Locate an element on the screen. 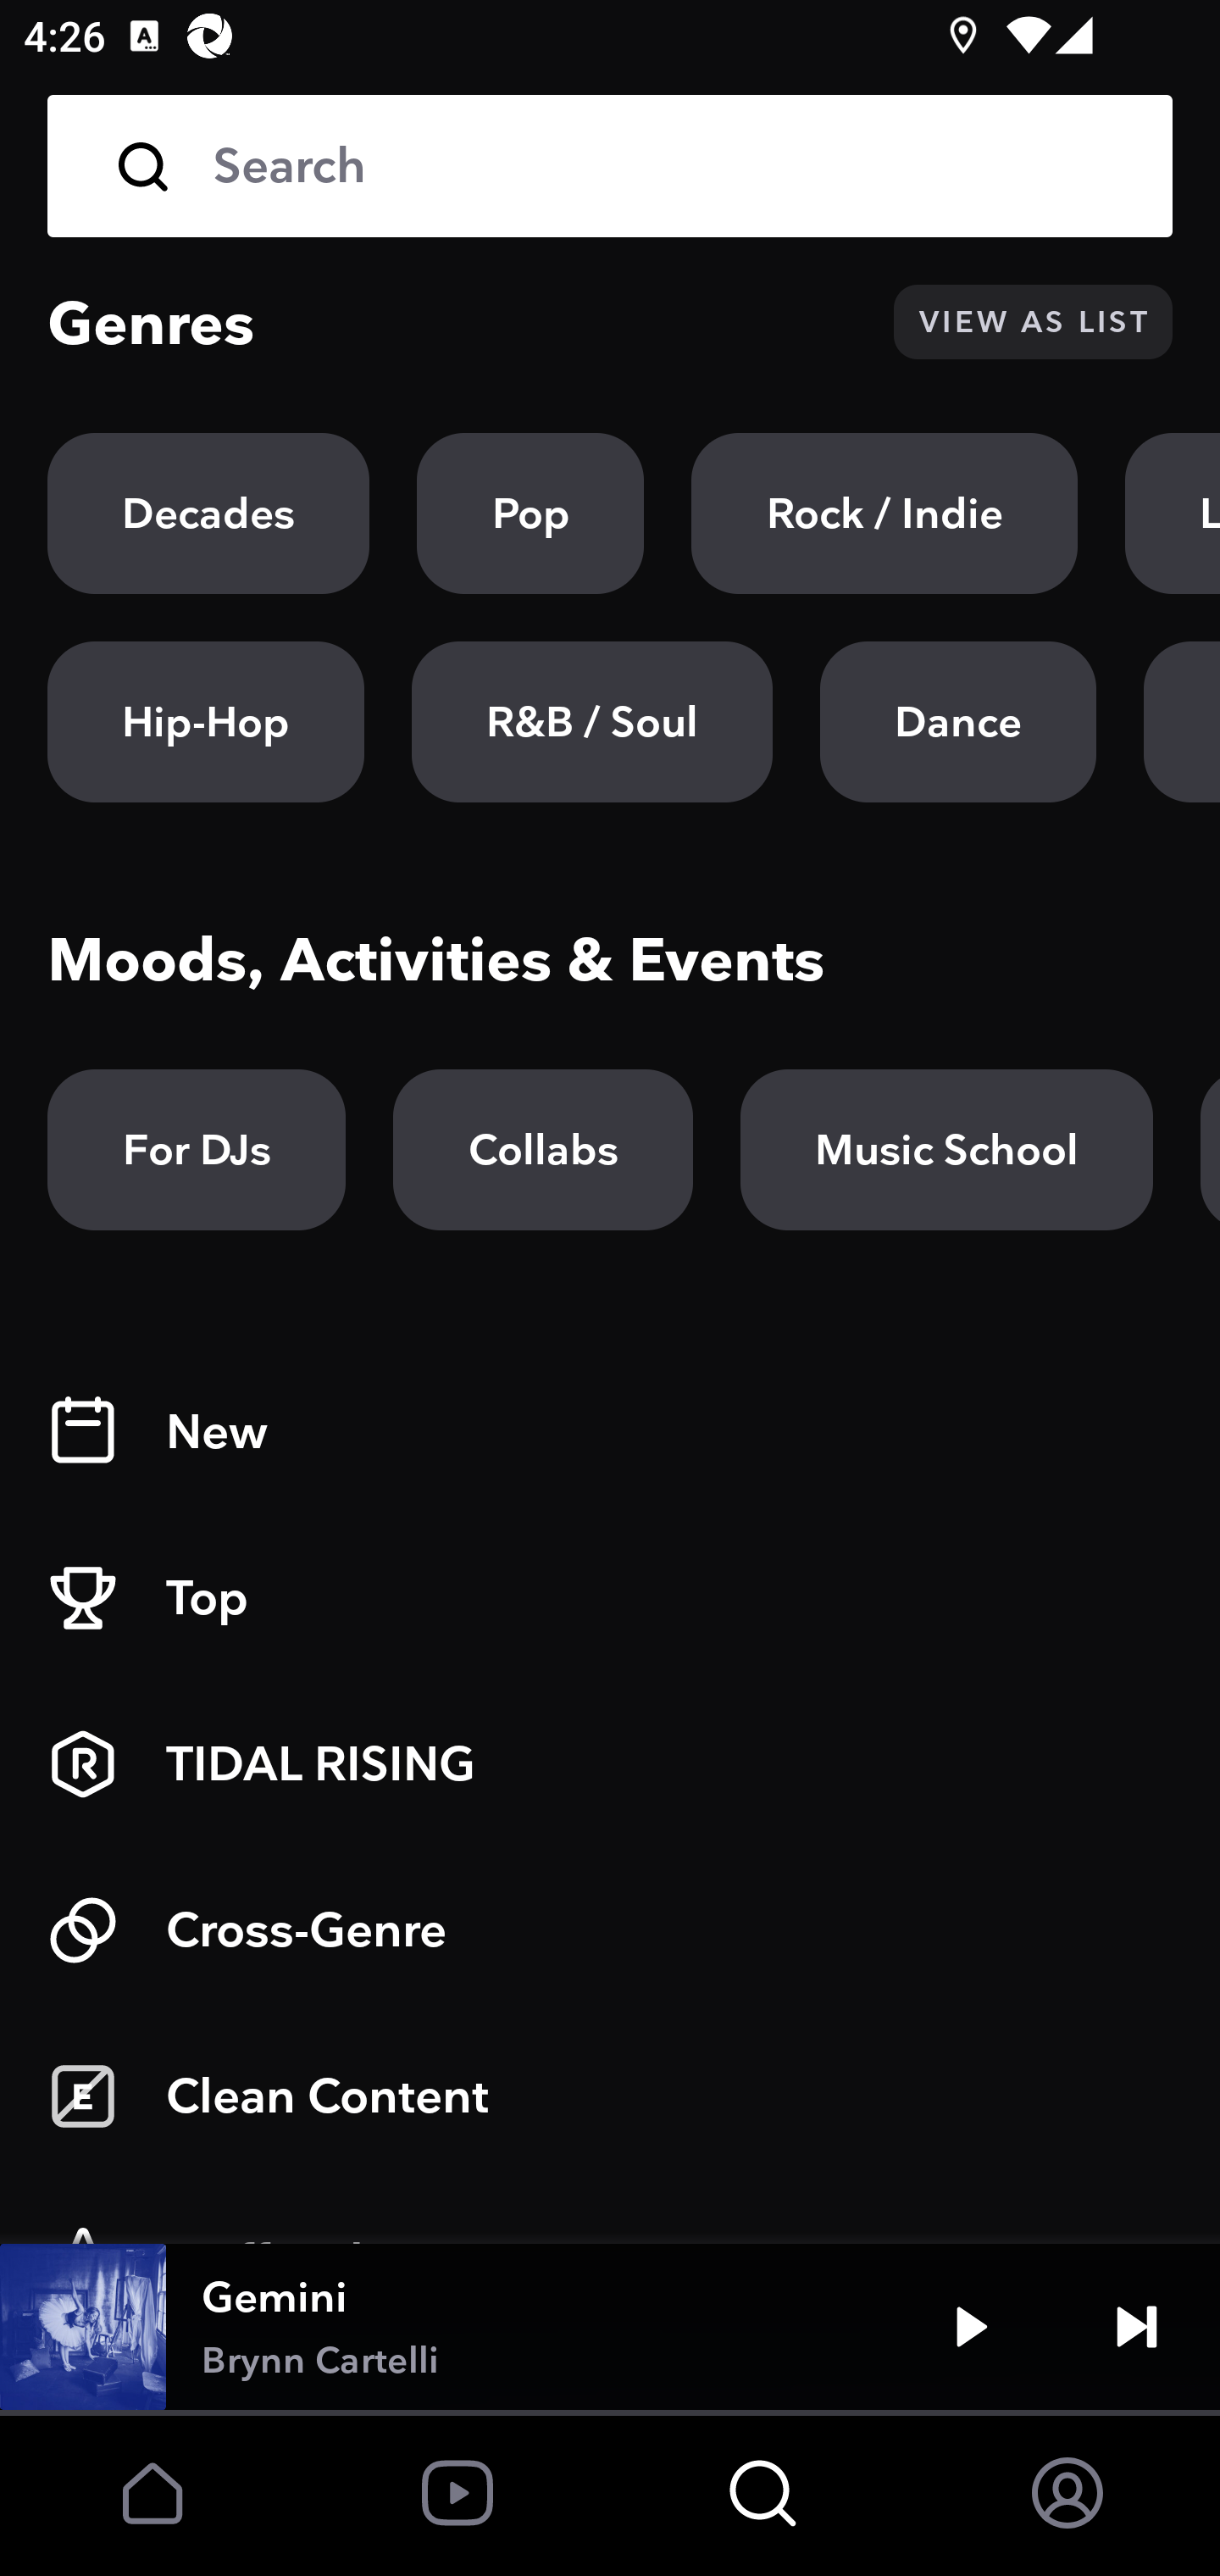  Play is located at coordinates (971, 2327).